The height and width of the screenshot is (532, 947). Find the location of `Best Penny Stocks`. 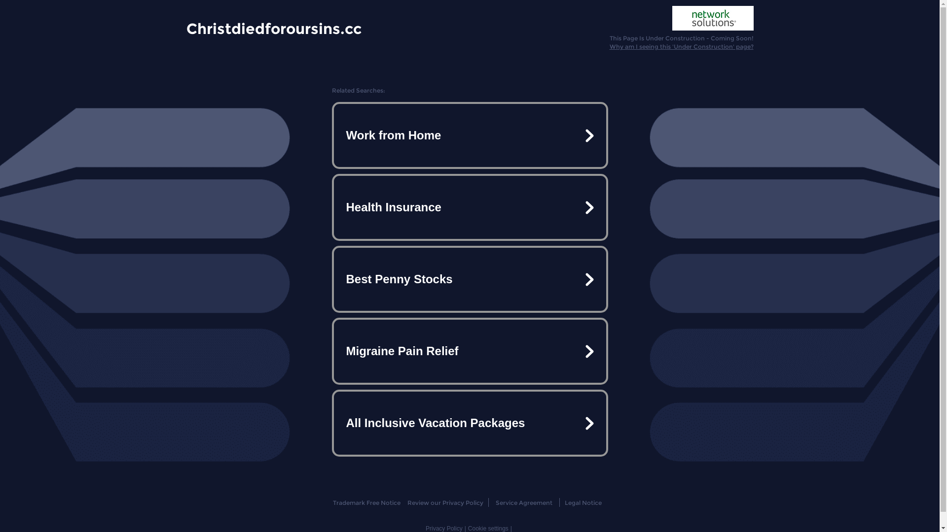

Best Penny Stocks is located at coordinates (470, 279).